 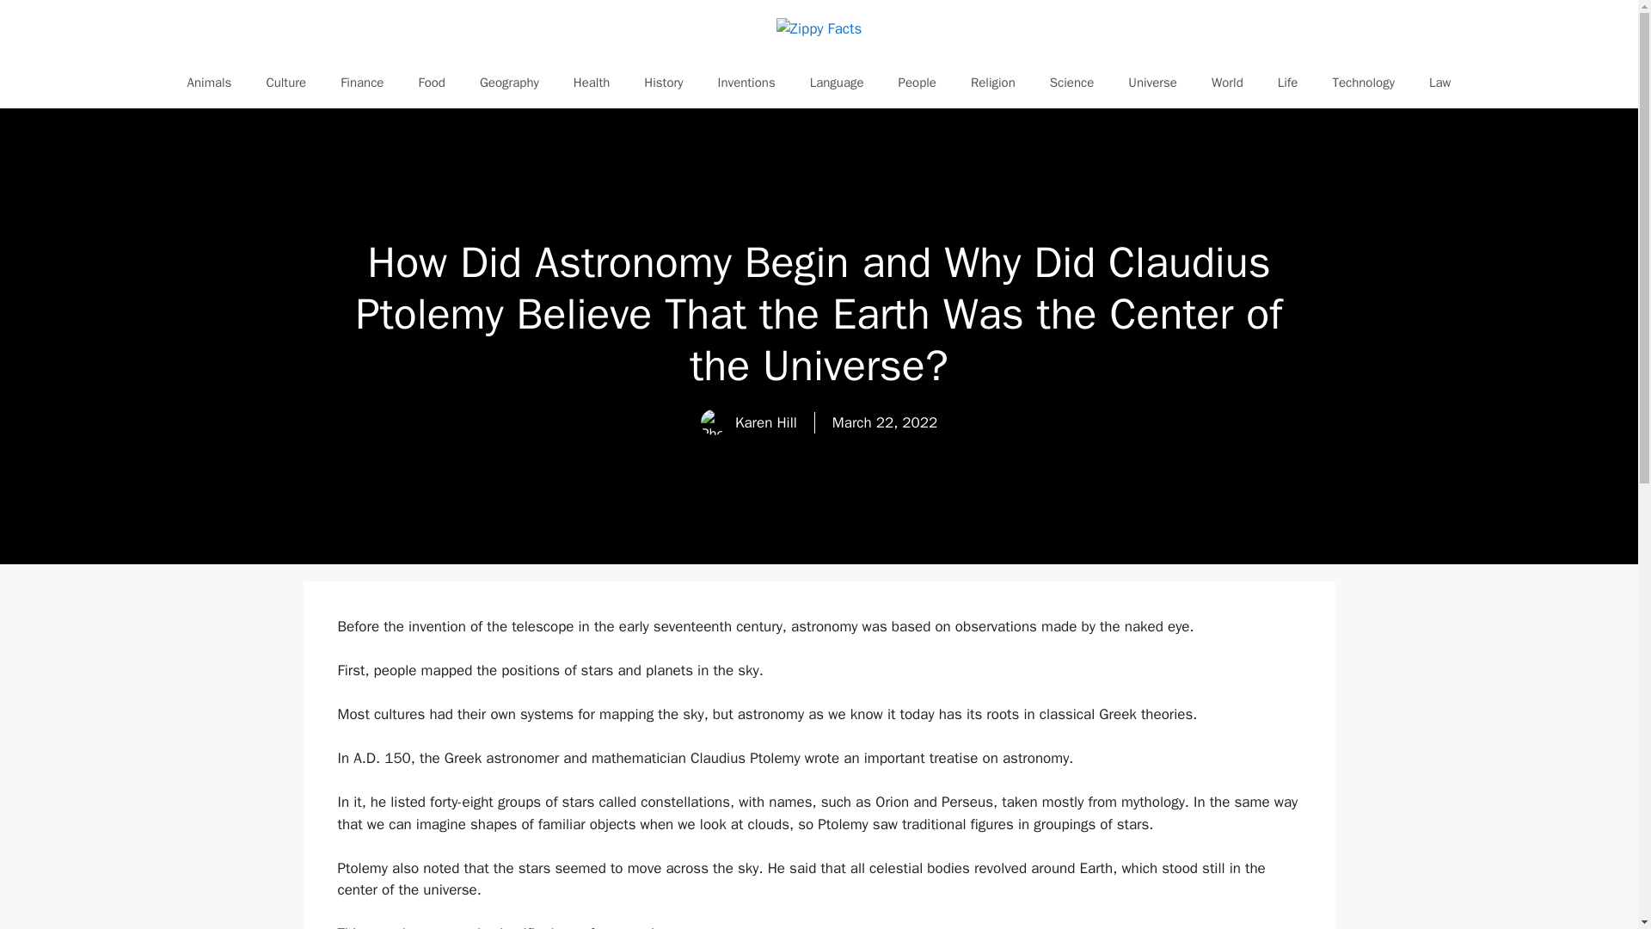 I want to click on Animals, so click(x=209, y=83).